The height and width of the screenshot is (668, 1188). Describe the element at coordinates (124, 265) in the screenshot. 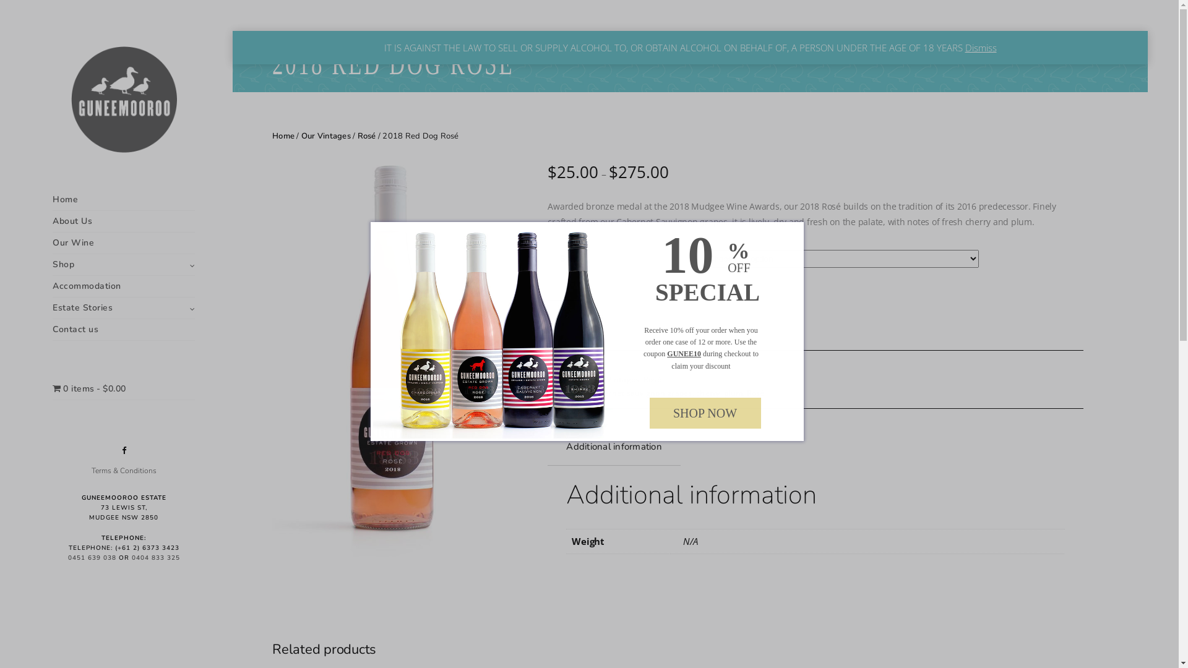

I see `Shop` at that location.